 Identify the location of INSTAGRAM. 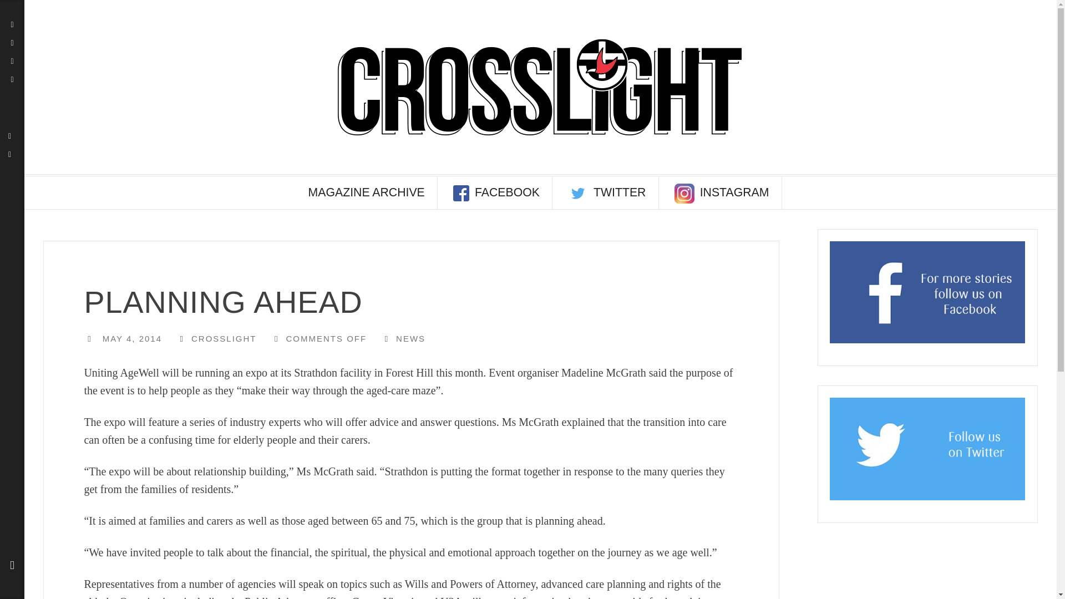
(721, 192).